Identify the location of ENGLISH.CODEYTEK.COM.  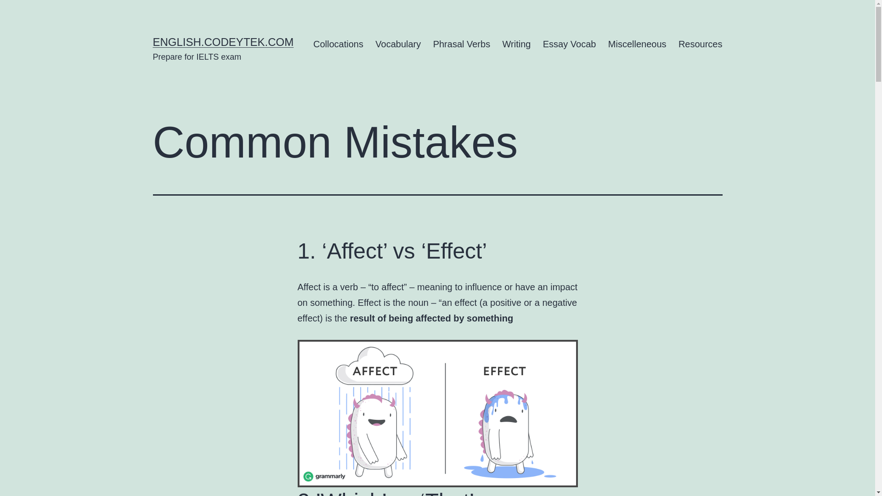
(223, 41).